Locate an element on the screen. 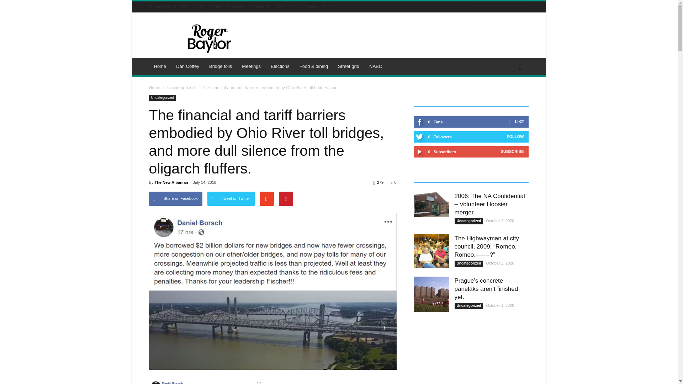  Twitter is located at coordinates (507, 6).